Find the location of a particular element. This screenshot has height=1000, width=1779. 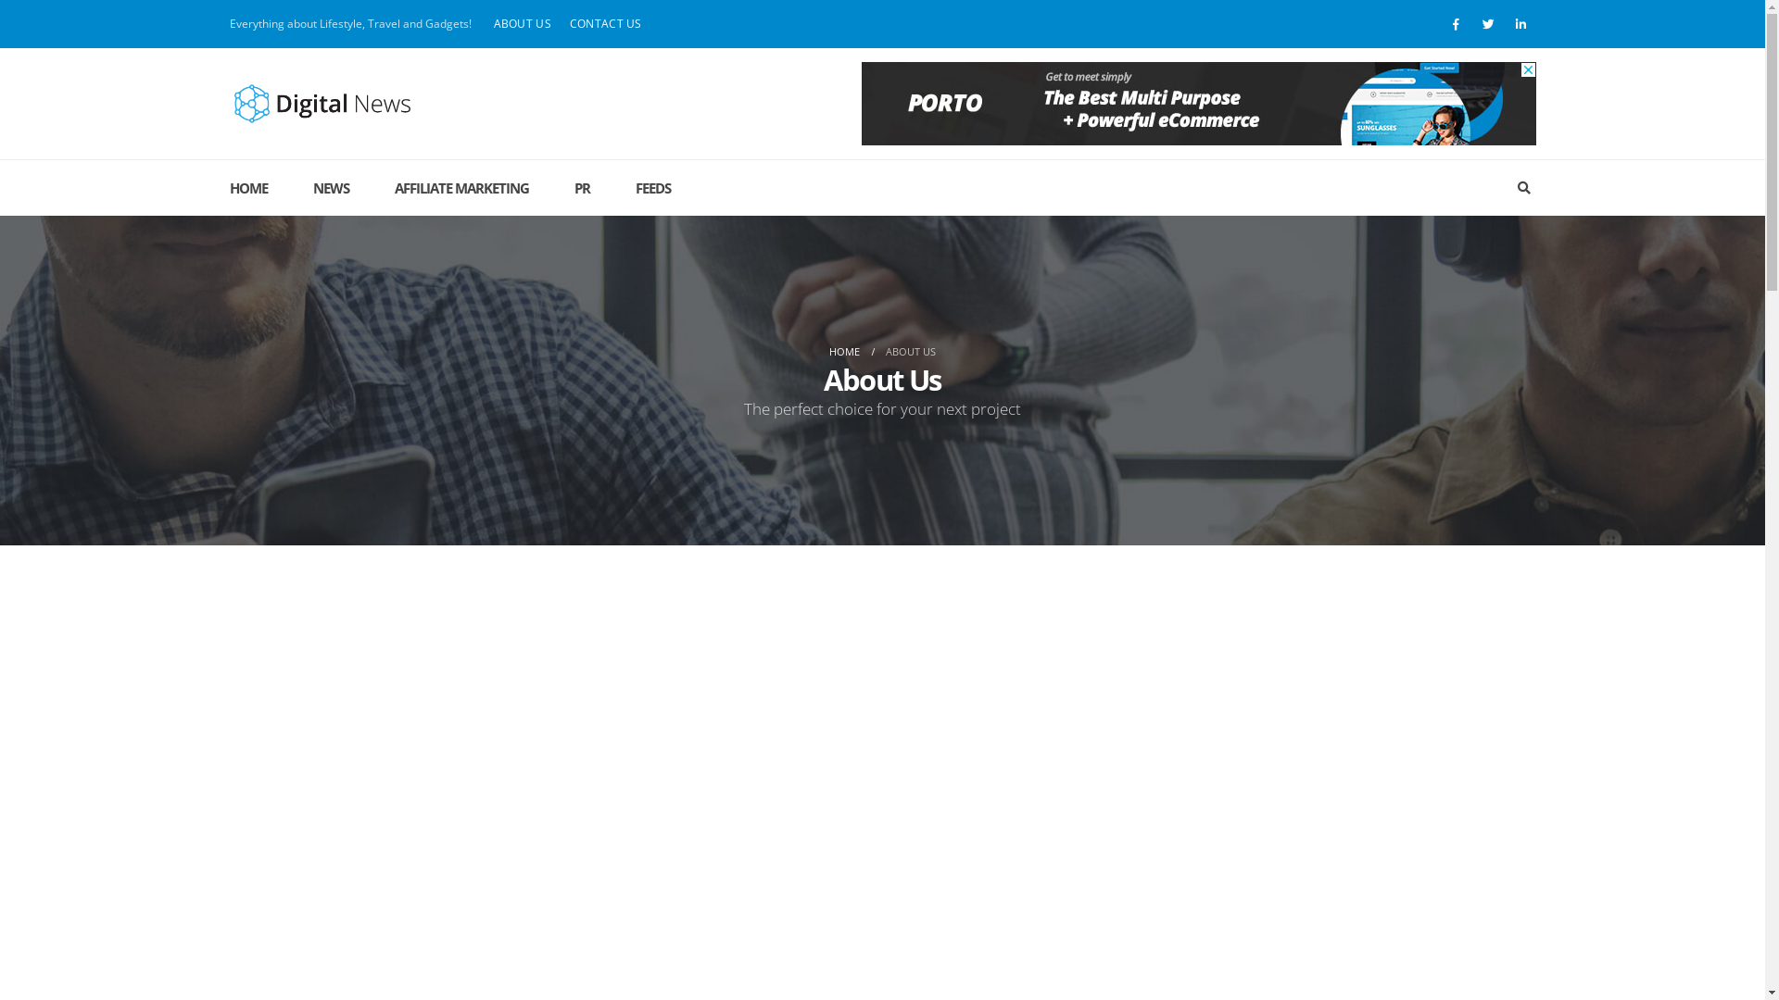

FEEDS is located at coordinates (653, 188).